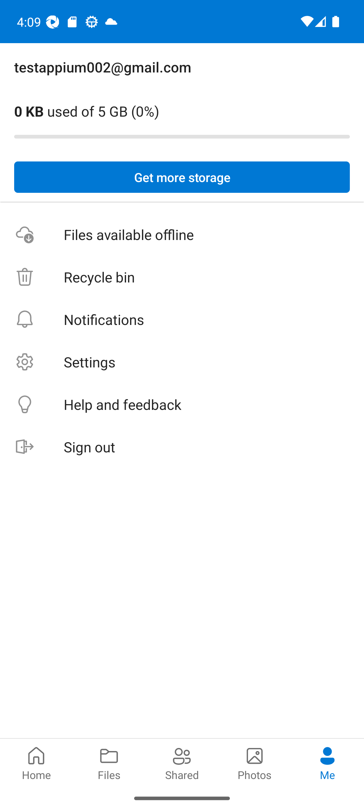 Image resolution: width=364 pixels, height=809 pixels. Describe the element at coordinates (182, 762) in the screenshot. I see `Shared pivot Shared` at that location.